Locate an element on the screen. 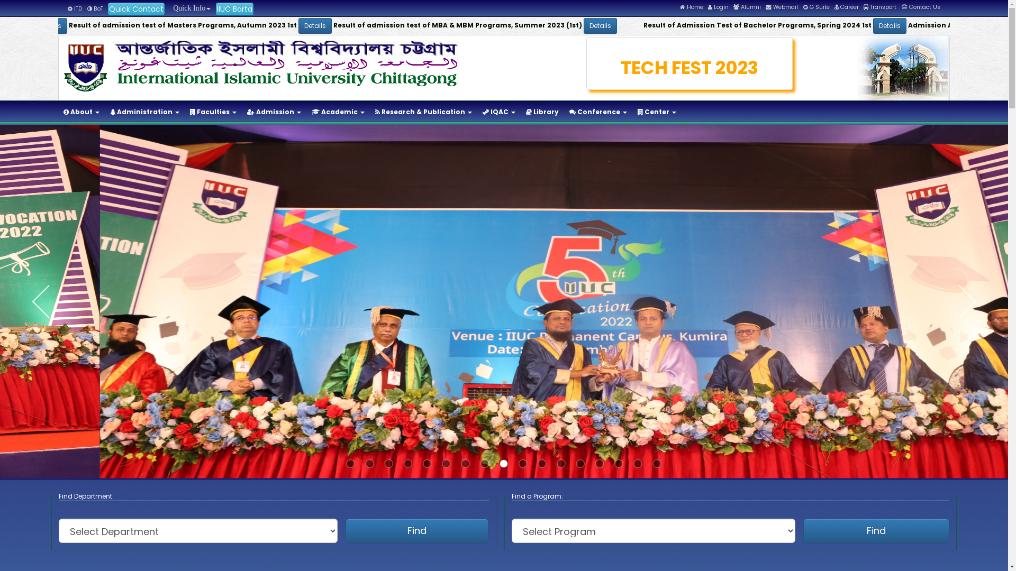  Academic is located at coordinates (338, 112).